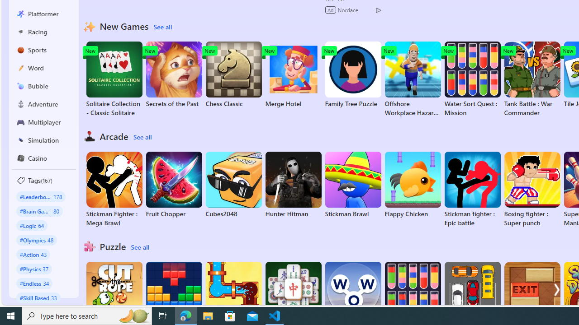 The height and width of the screenshot is (325, 579). I want to click on Flappy Chicken, so click(413, 185).